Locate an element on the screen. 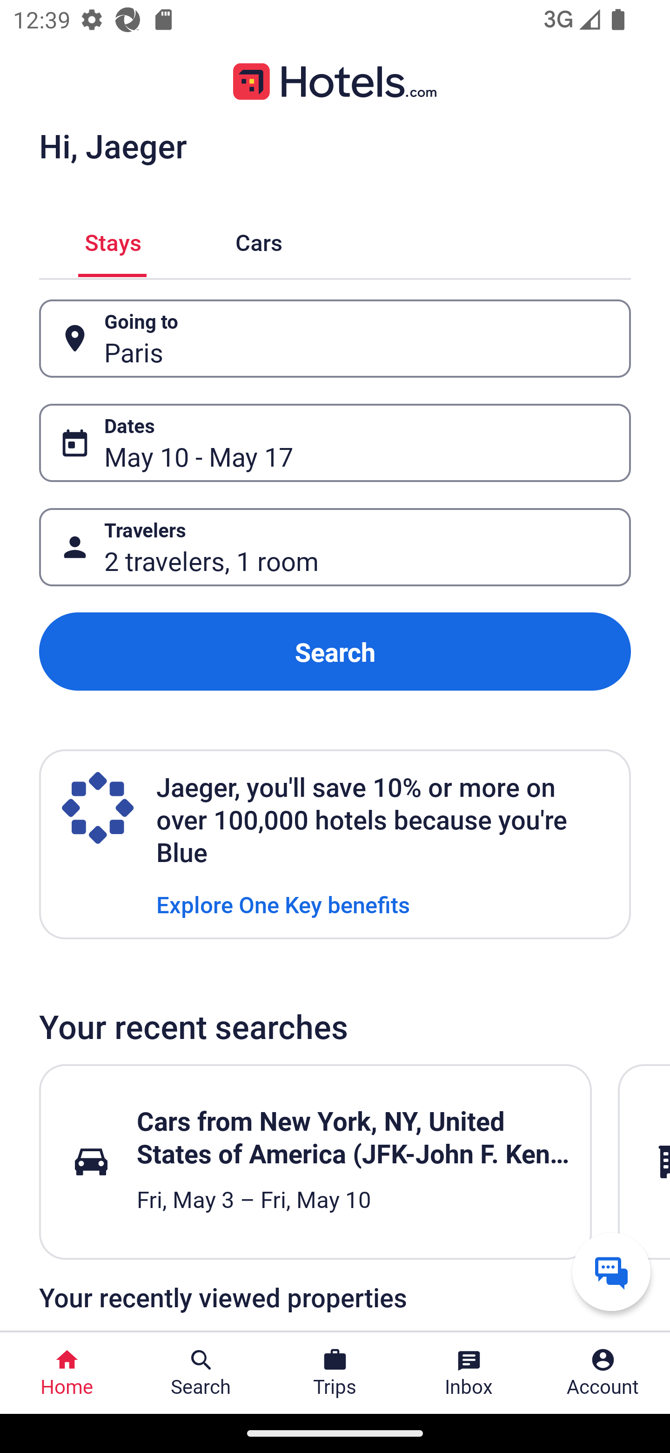  Search is located at coordinates (335, 651).